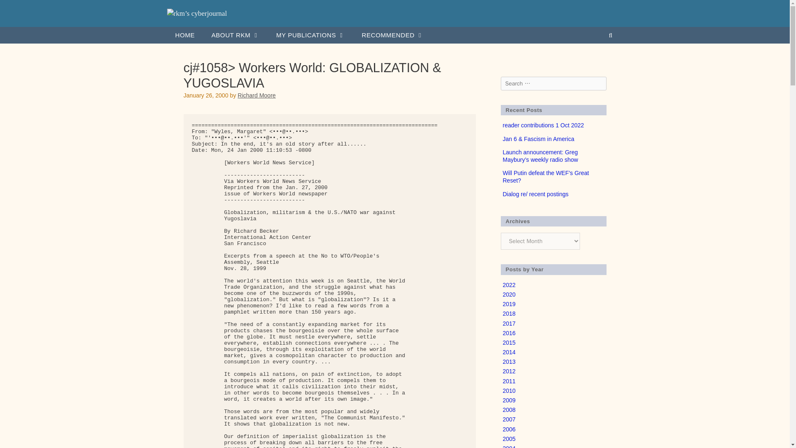 Image resolution: width=796 pixels, height=448 pixels. Describe the element at coordinates (508, 295) in the screenshot. I see `2020` at that location.